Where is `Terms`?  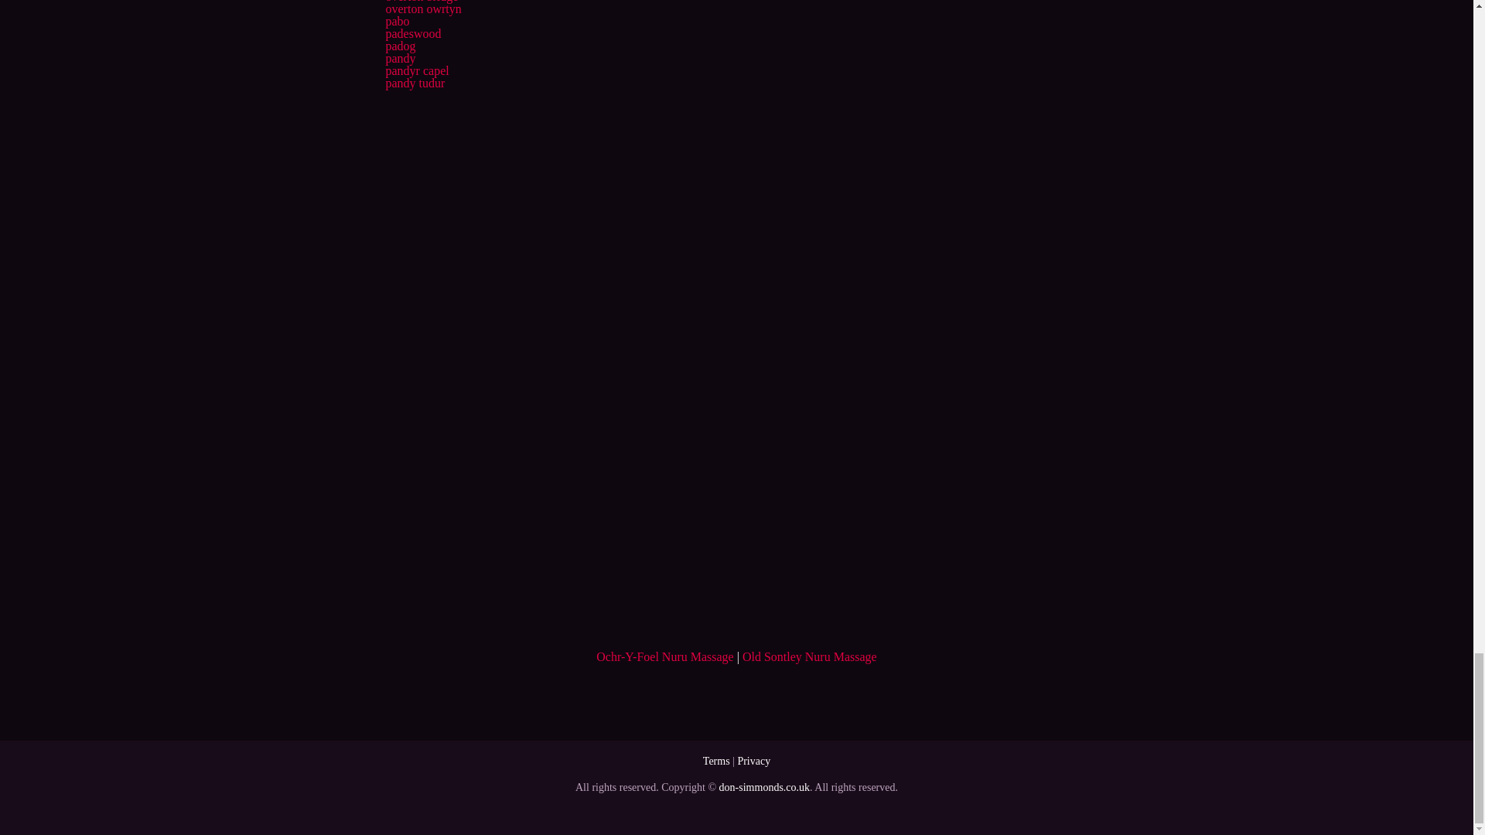
Terms is located at coordinates (716, 761).